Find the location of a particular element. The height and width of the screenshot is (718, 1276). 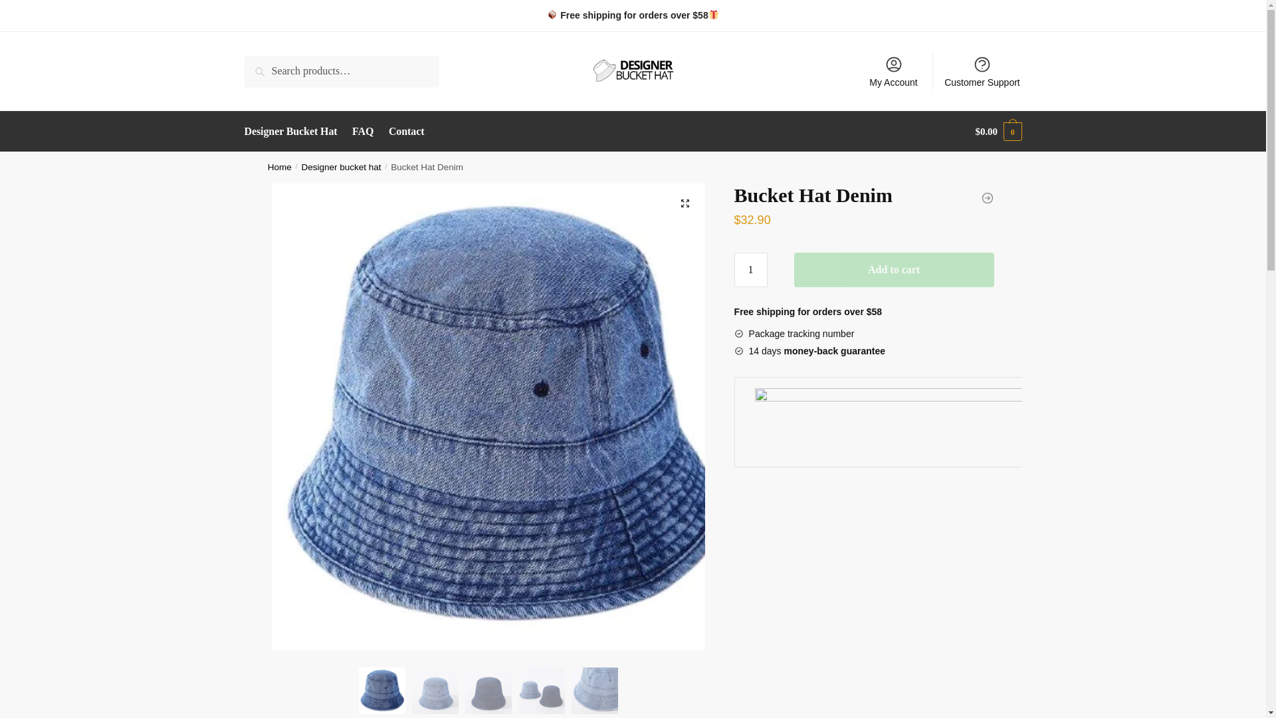

My Account is located at coordinates (893, 70).